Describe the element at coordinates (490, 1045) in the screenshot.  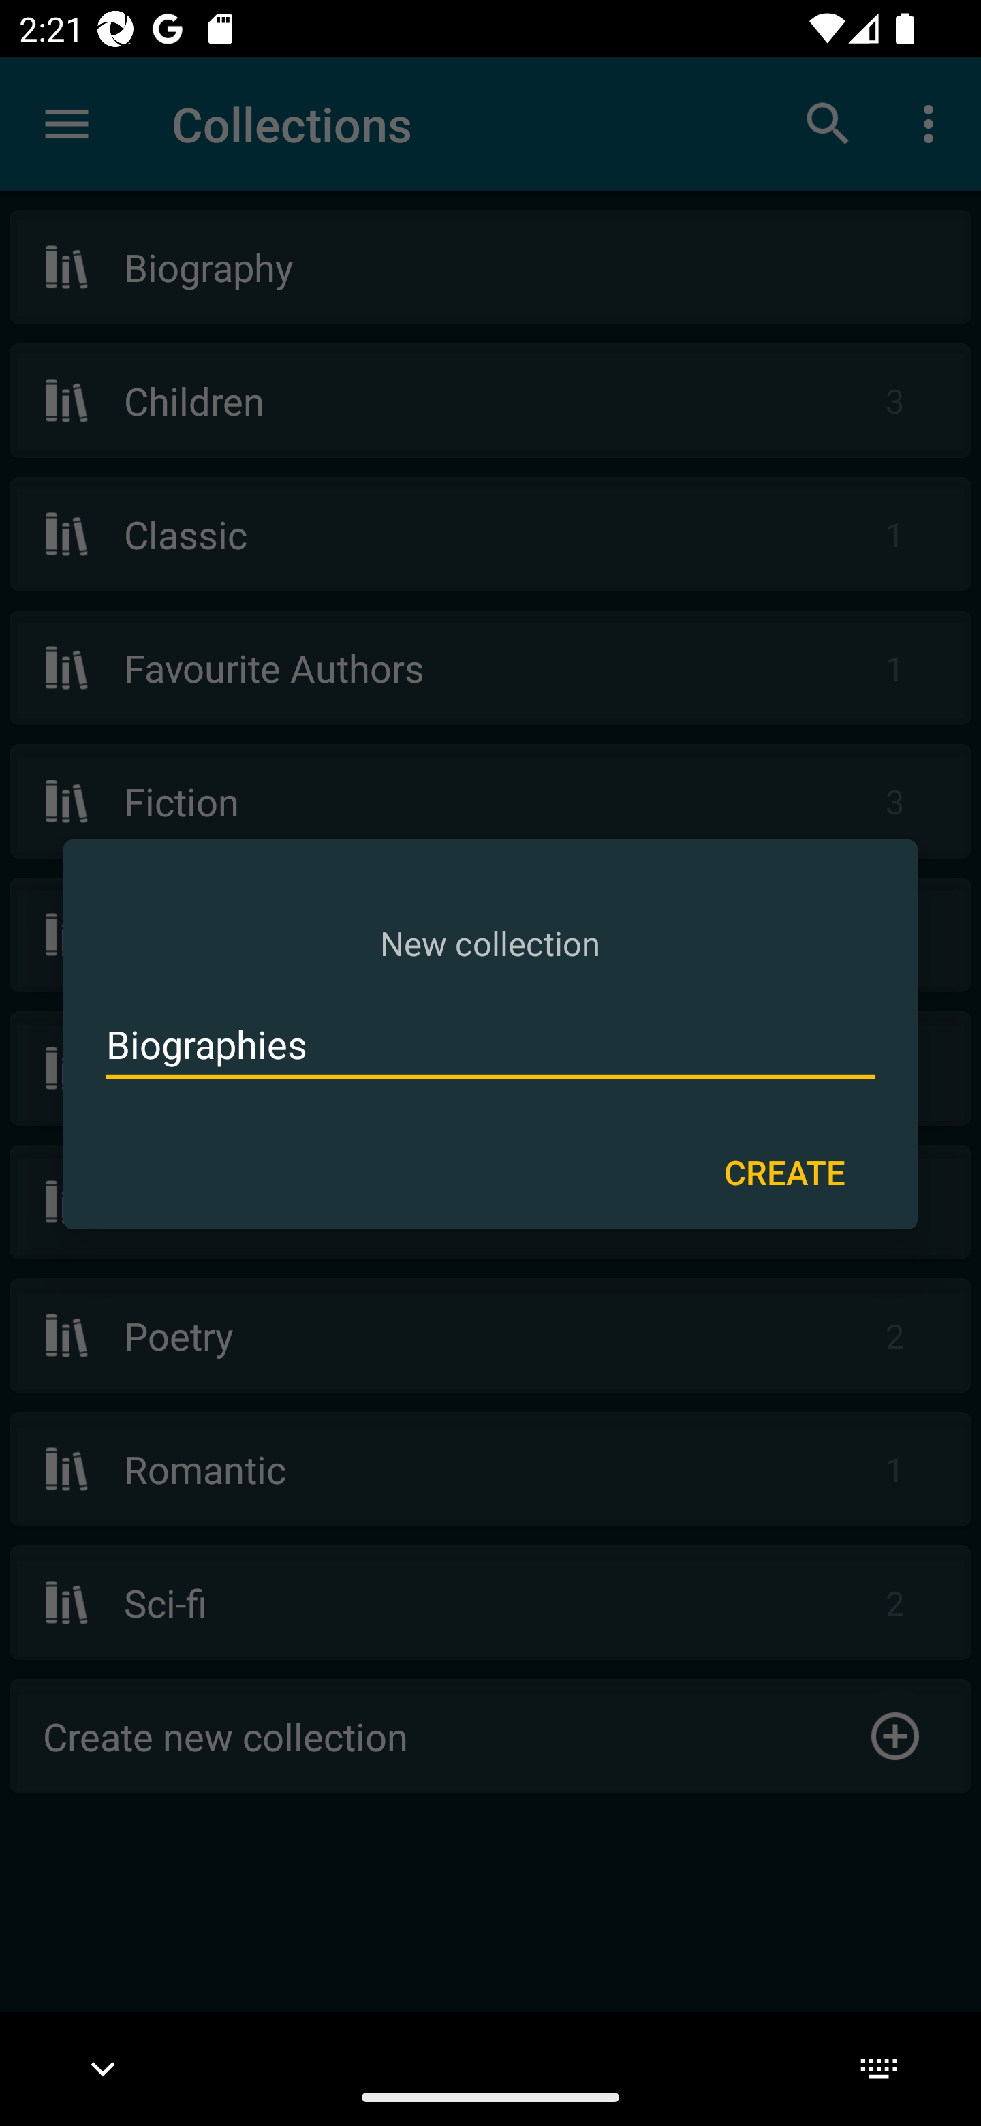
I see `Biographies` at that location.